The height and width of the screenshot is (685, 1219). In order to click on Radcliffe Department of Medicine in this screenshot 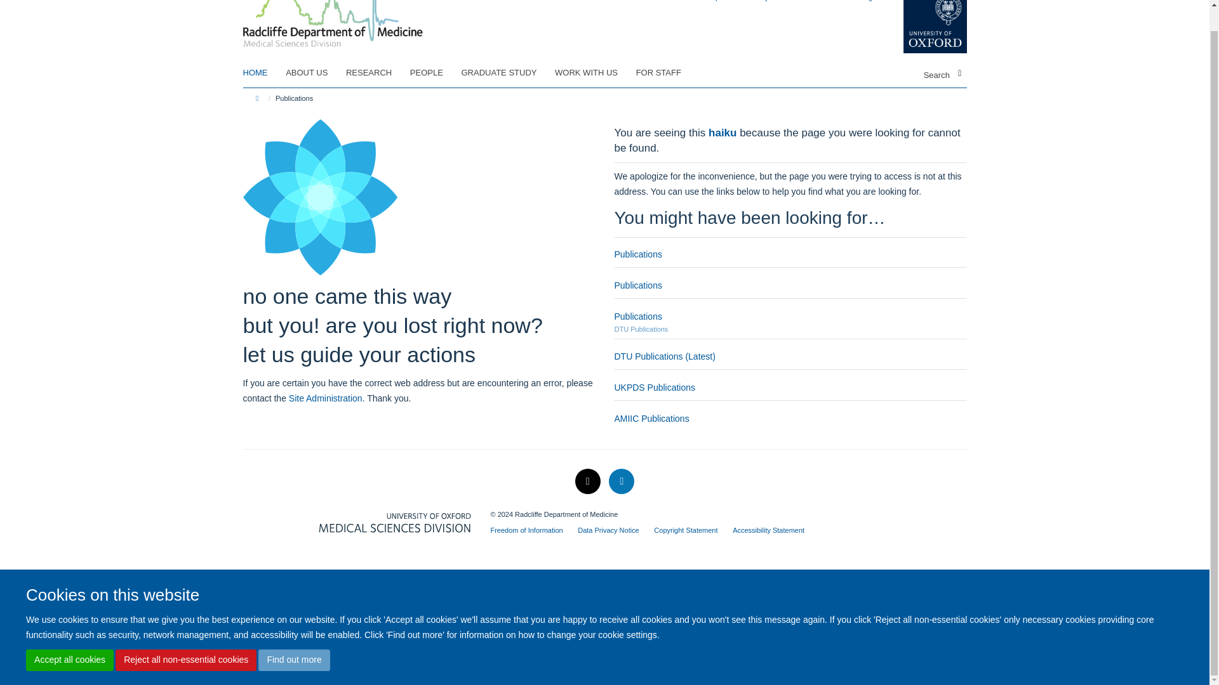, I will do `click(333, 10)`.